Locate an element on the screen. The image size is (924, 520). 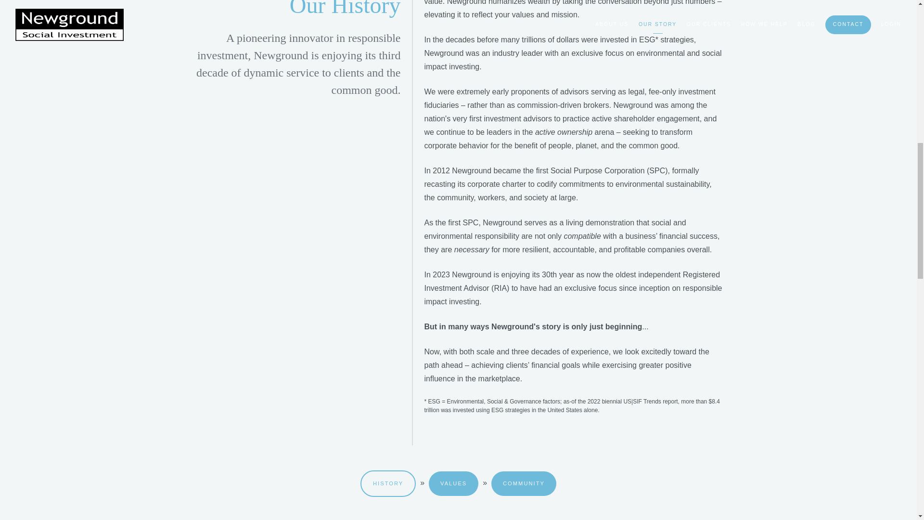
VALUES is located at coordinates (453, 483).